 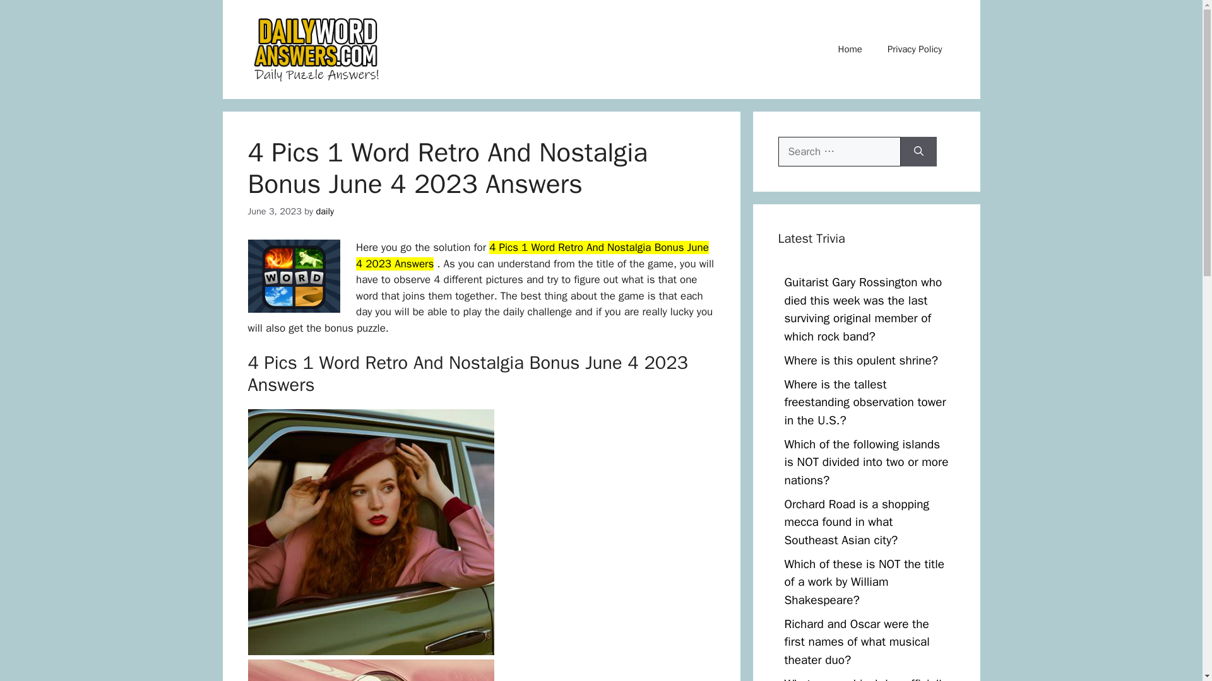 I want to click on Privacy Policy, so click(x=915, y=49).